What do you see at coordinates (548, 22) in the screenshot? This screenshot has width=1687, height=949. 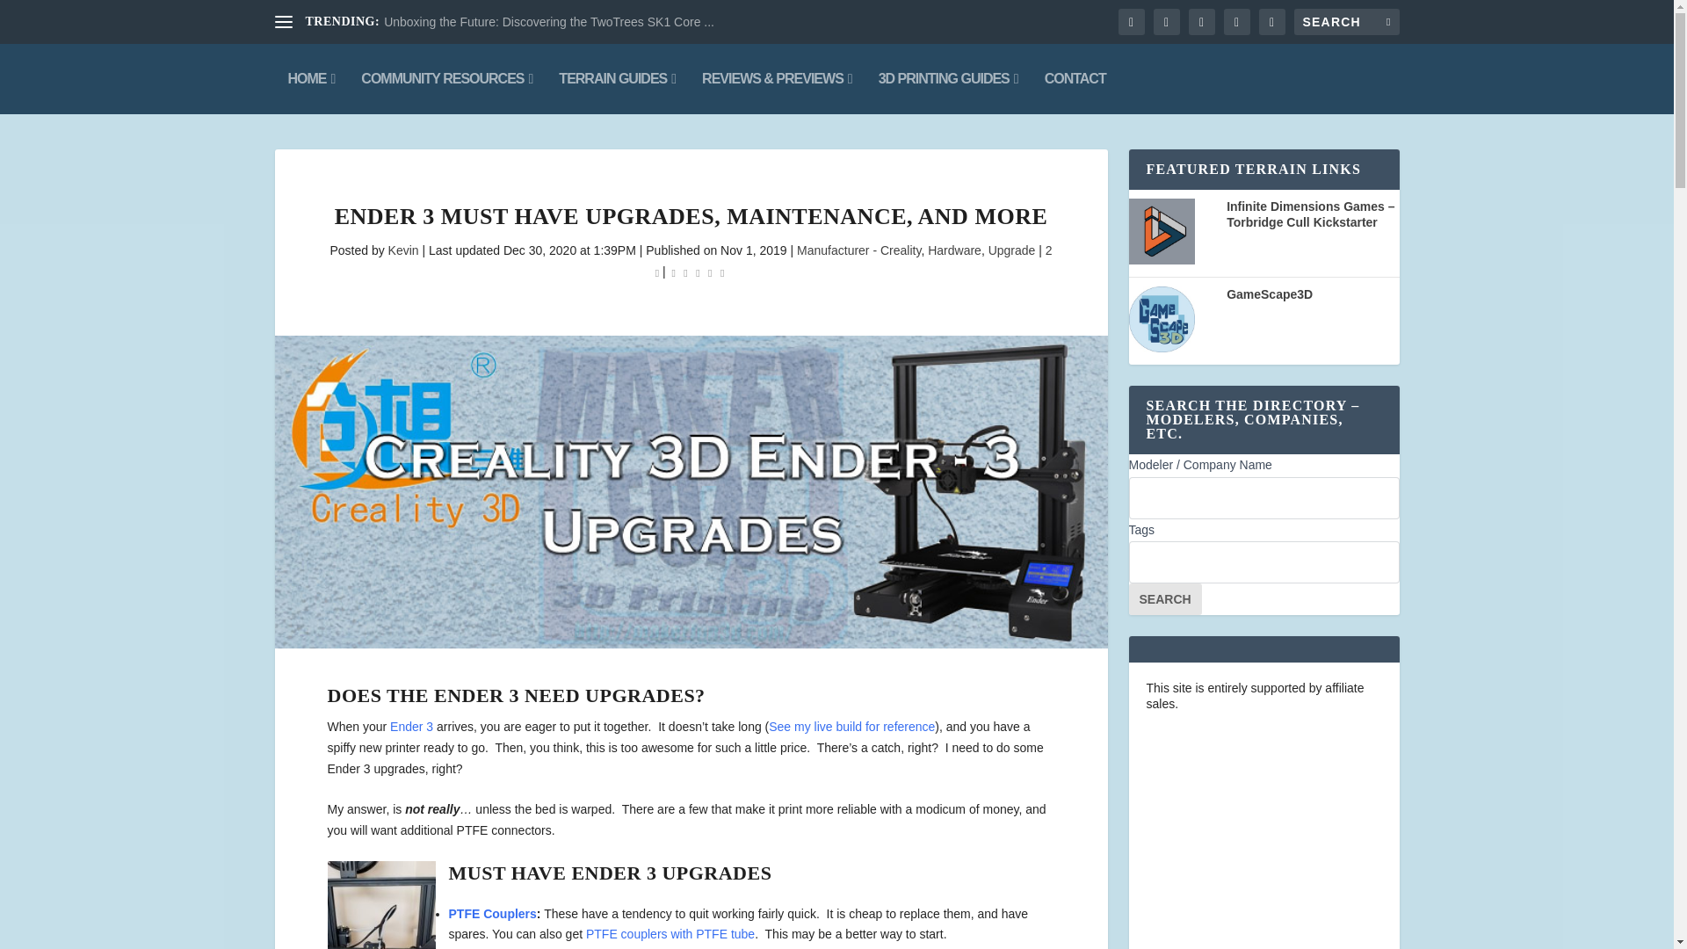 I see `Unboxing the Future: Discovering the TwoTrees SK1 Core ...` at bounding box center [548, 22].